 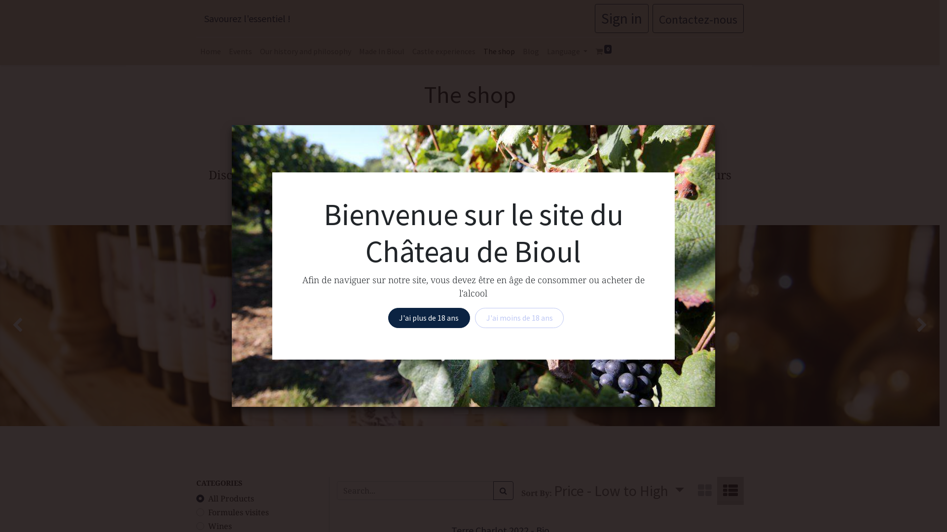 I want to click on Blog, so click(x=531, y=51).